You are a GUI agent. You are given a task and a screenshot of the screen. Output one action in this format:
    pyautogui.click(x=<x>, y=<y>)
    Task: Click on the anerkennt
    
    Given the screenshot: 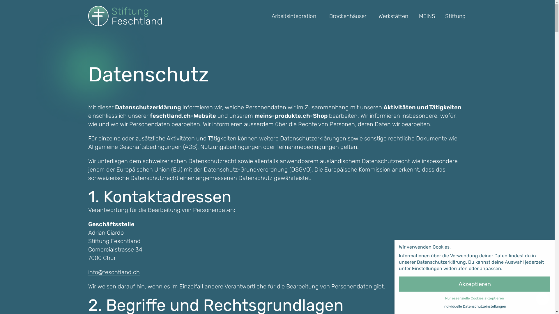 What is the action you would take?
    pyautogui.click(x=405, y=170)
    